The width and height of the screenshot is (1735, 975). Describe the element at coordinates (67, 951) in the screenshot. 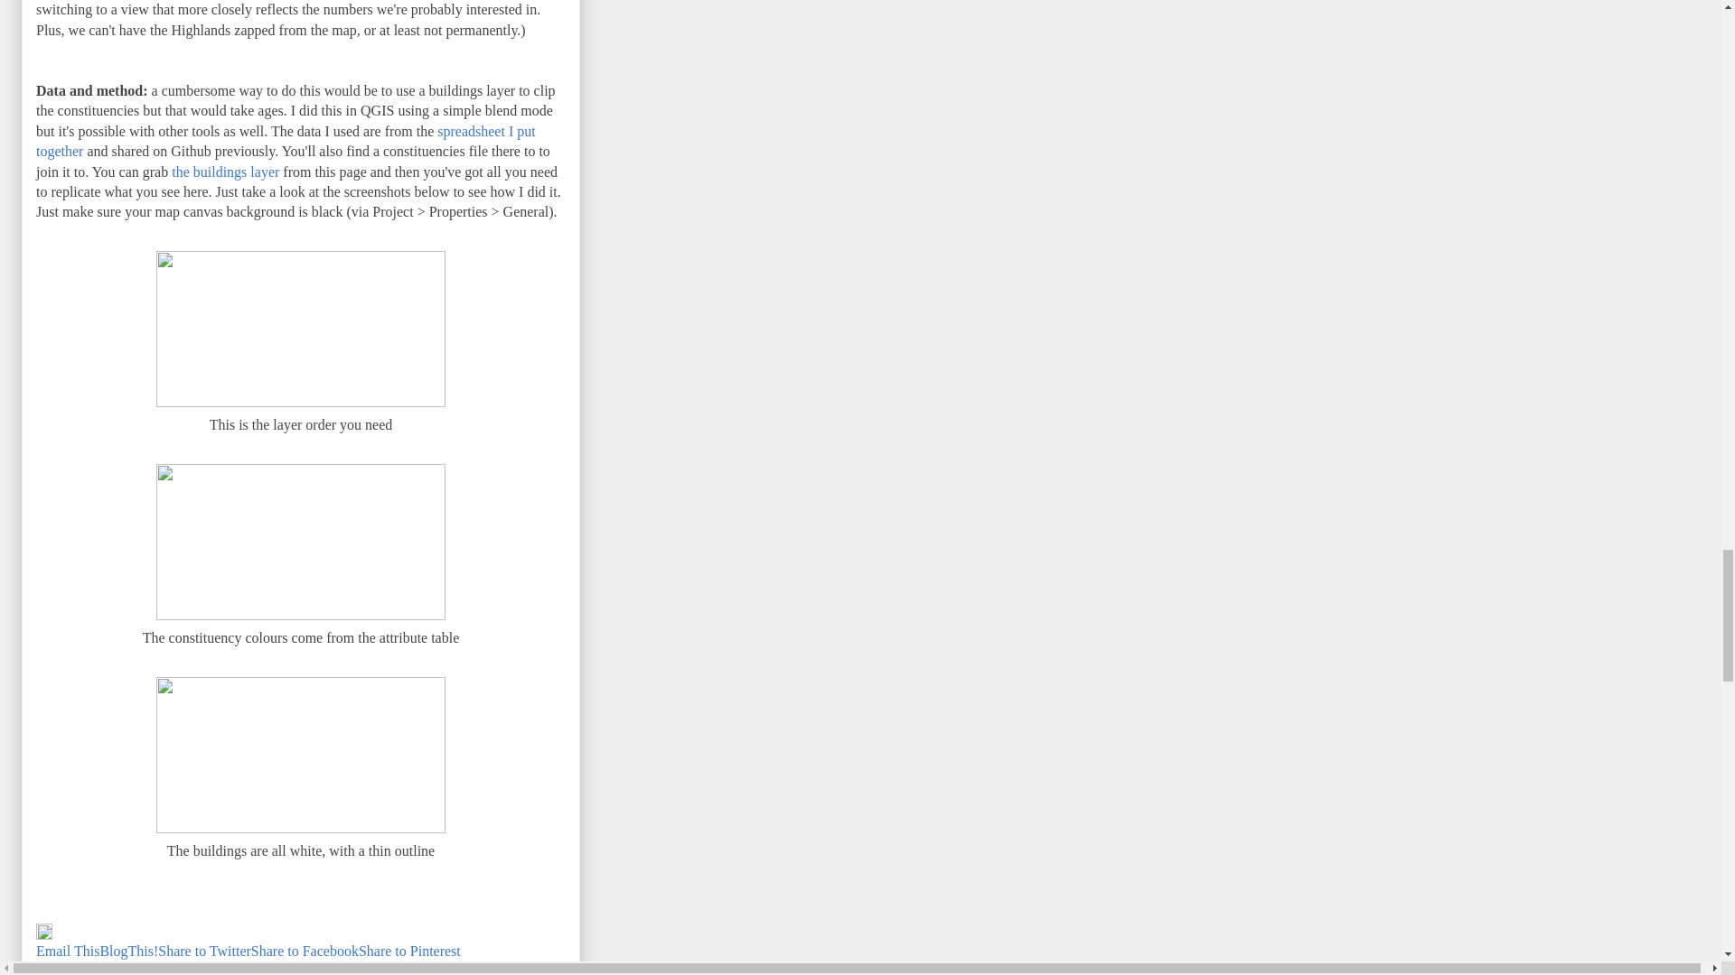

I see `Email This` at that location.